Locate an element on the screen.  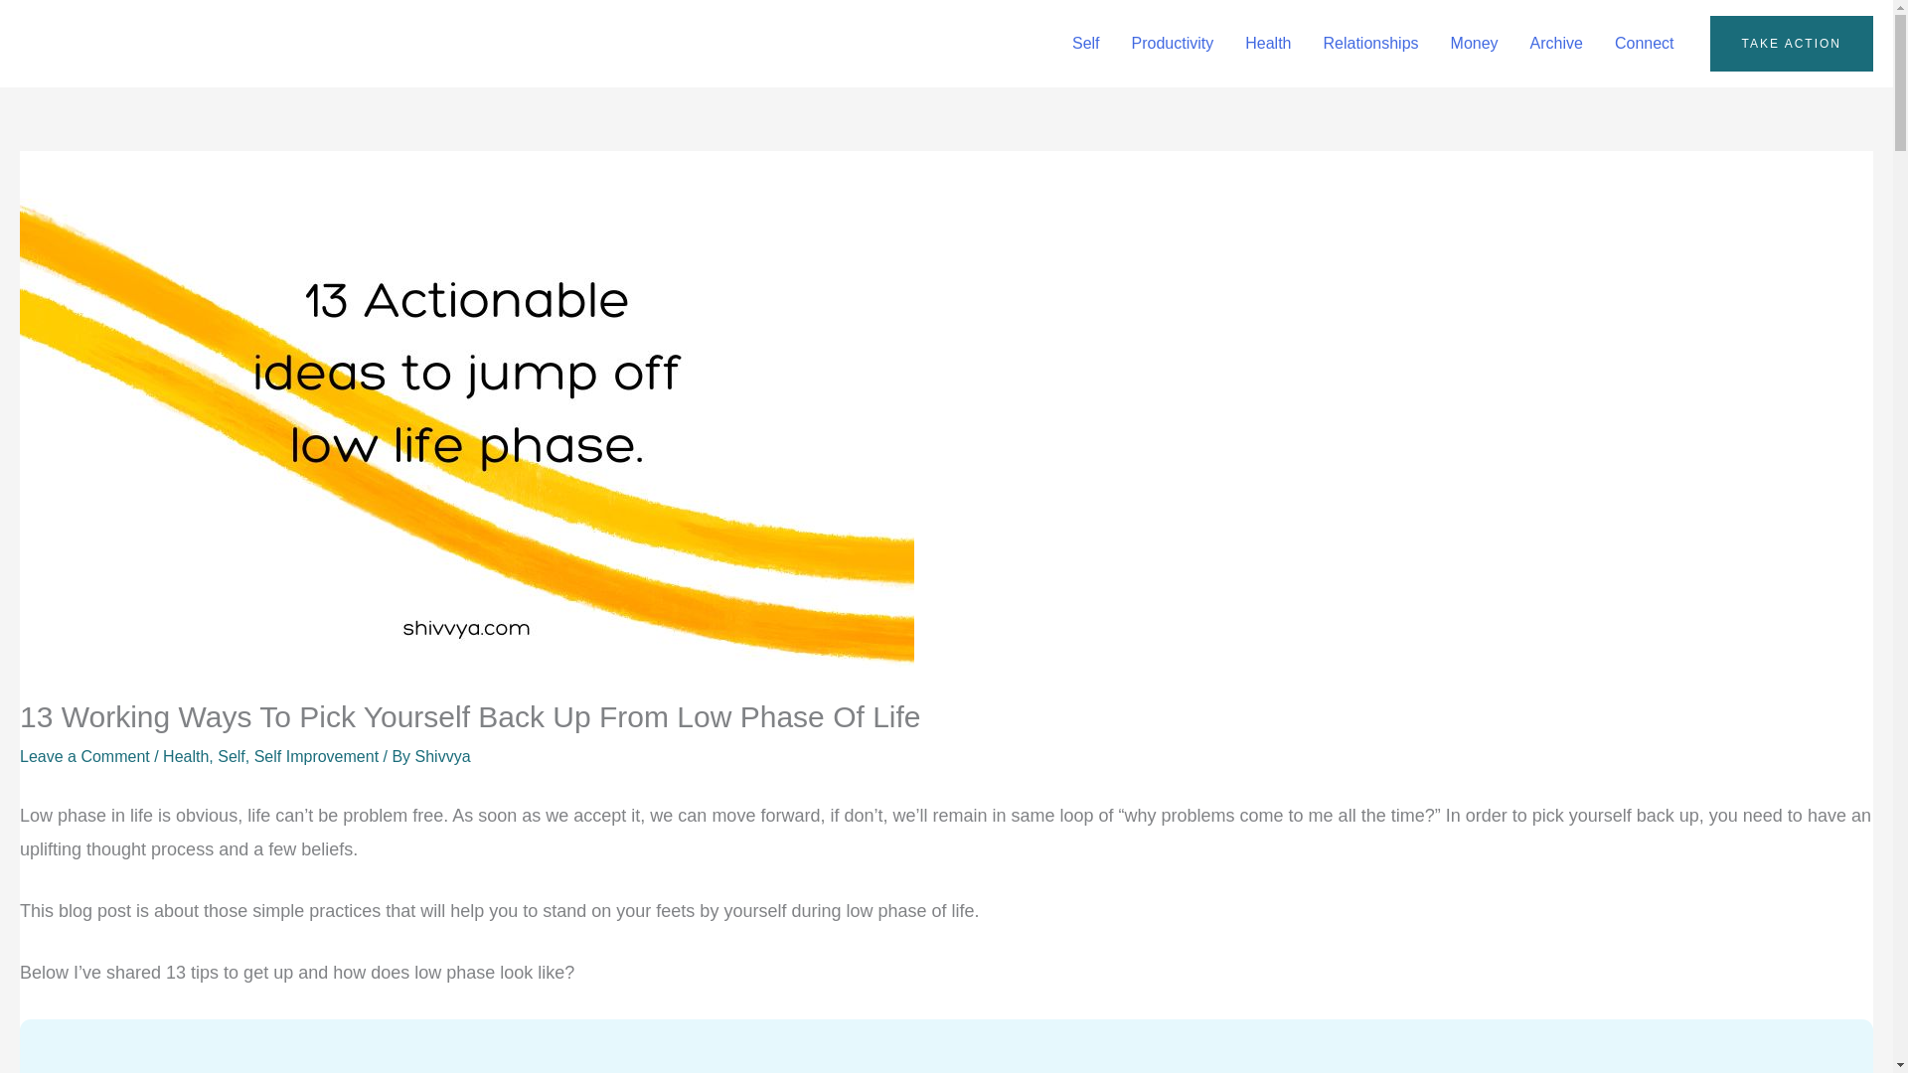
Health is located at coordinates (1268, 44).